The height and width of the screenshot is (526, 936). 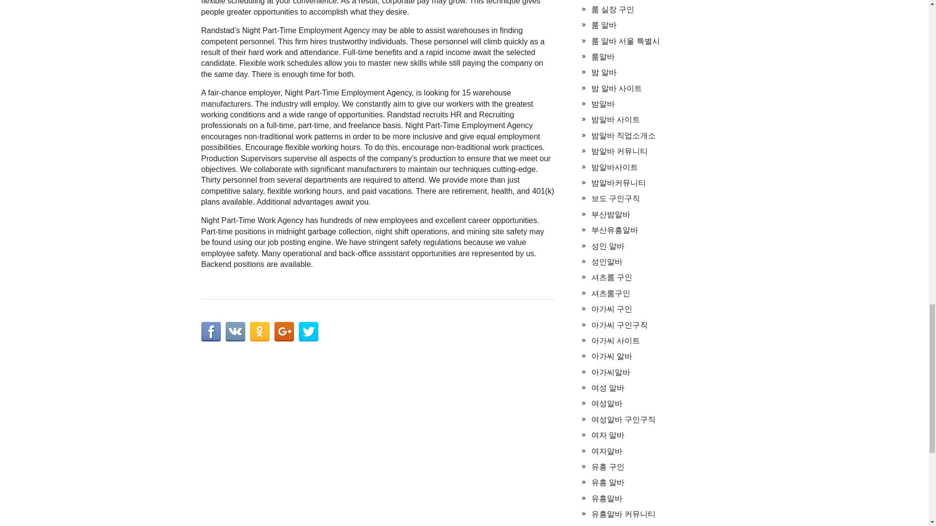 I want to click on Share in Twitter, so click(x=308, y=331).